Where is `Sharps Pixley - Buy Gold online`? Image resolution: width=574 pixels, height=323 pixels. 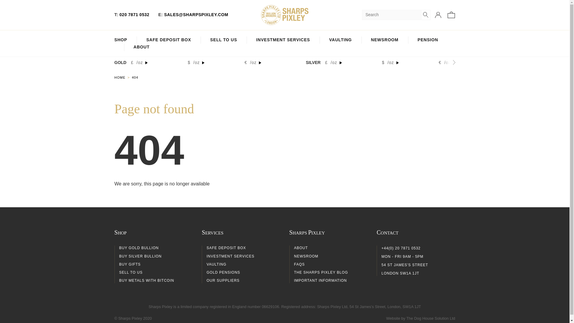
Sharps Pixley - Buy Gold online is located at coordinates (285, 15).